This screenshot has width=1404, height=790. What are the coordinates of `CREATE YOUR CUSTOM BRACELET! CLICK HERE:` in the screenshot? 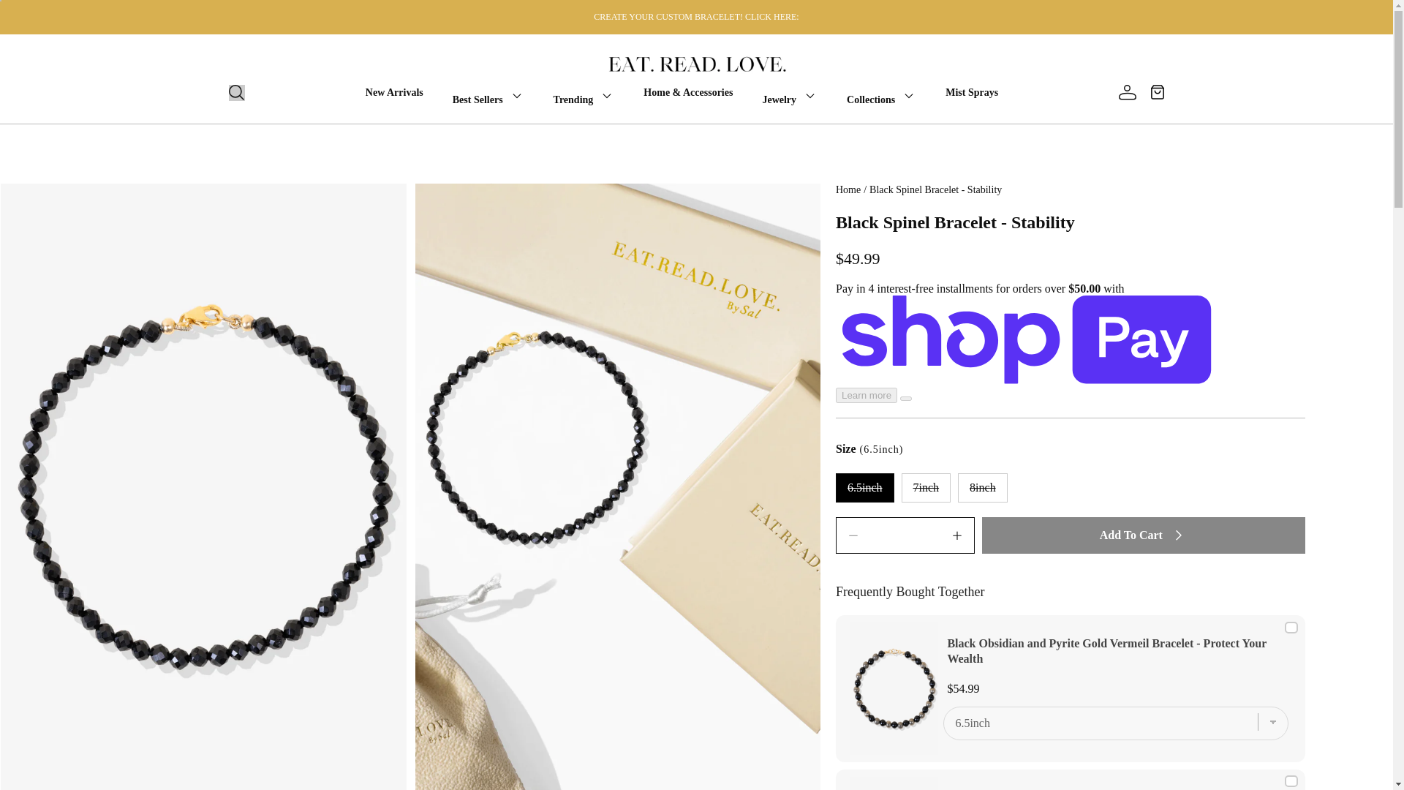 It's located at (696, 18).